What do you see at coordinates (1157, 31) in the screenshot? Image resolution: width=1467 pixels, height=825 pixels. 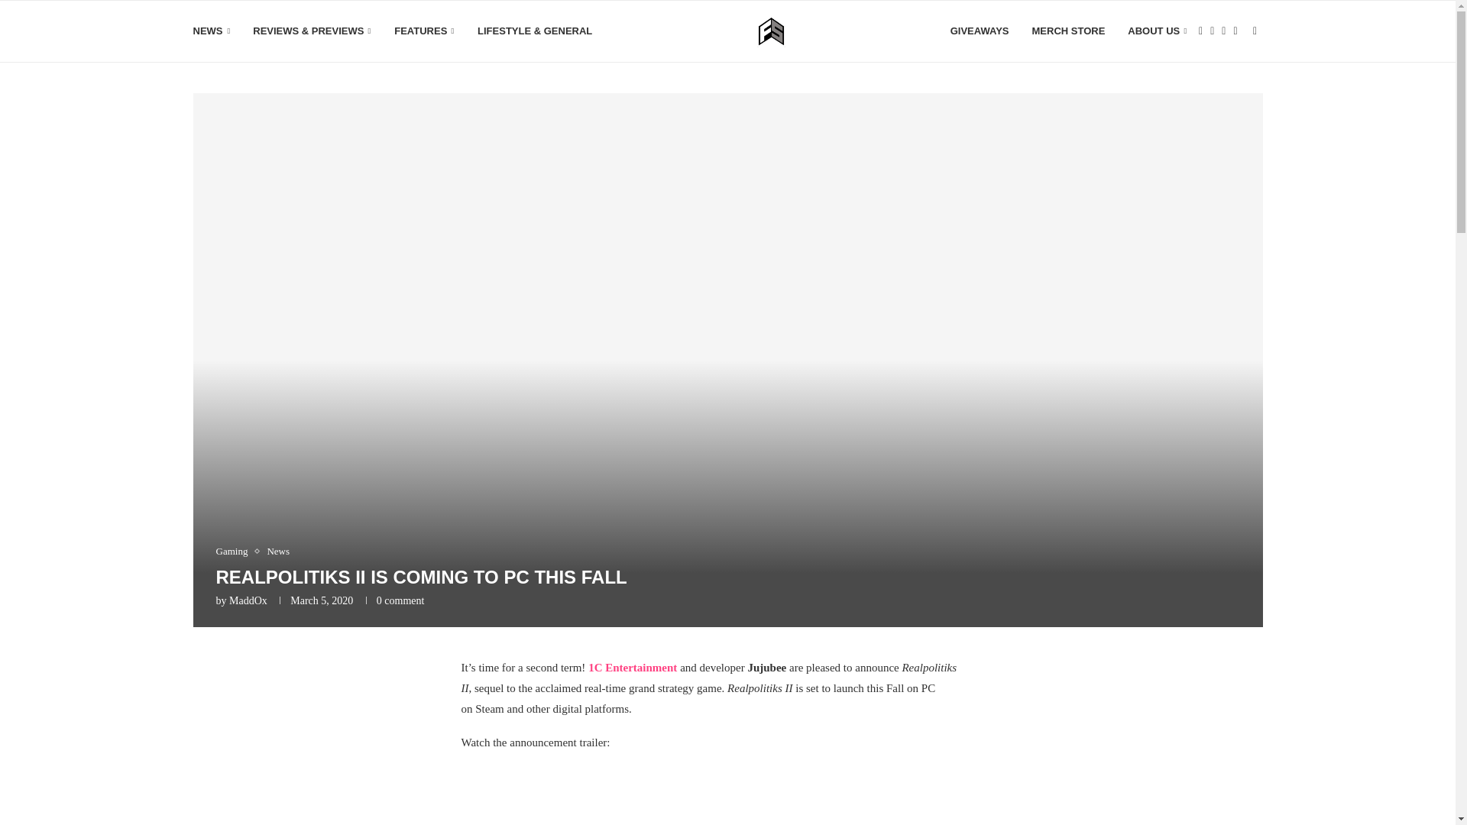 I see `ABOUT US` at bounding box center [1157, 31].